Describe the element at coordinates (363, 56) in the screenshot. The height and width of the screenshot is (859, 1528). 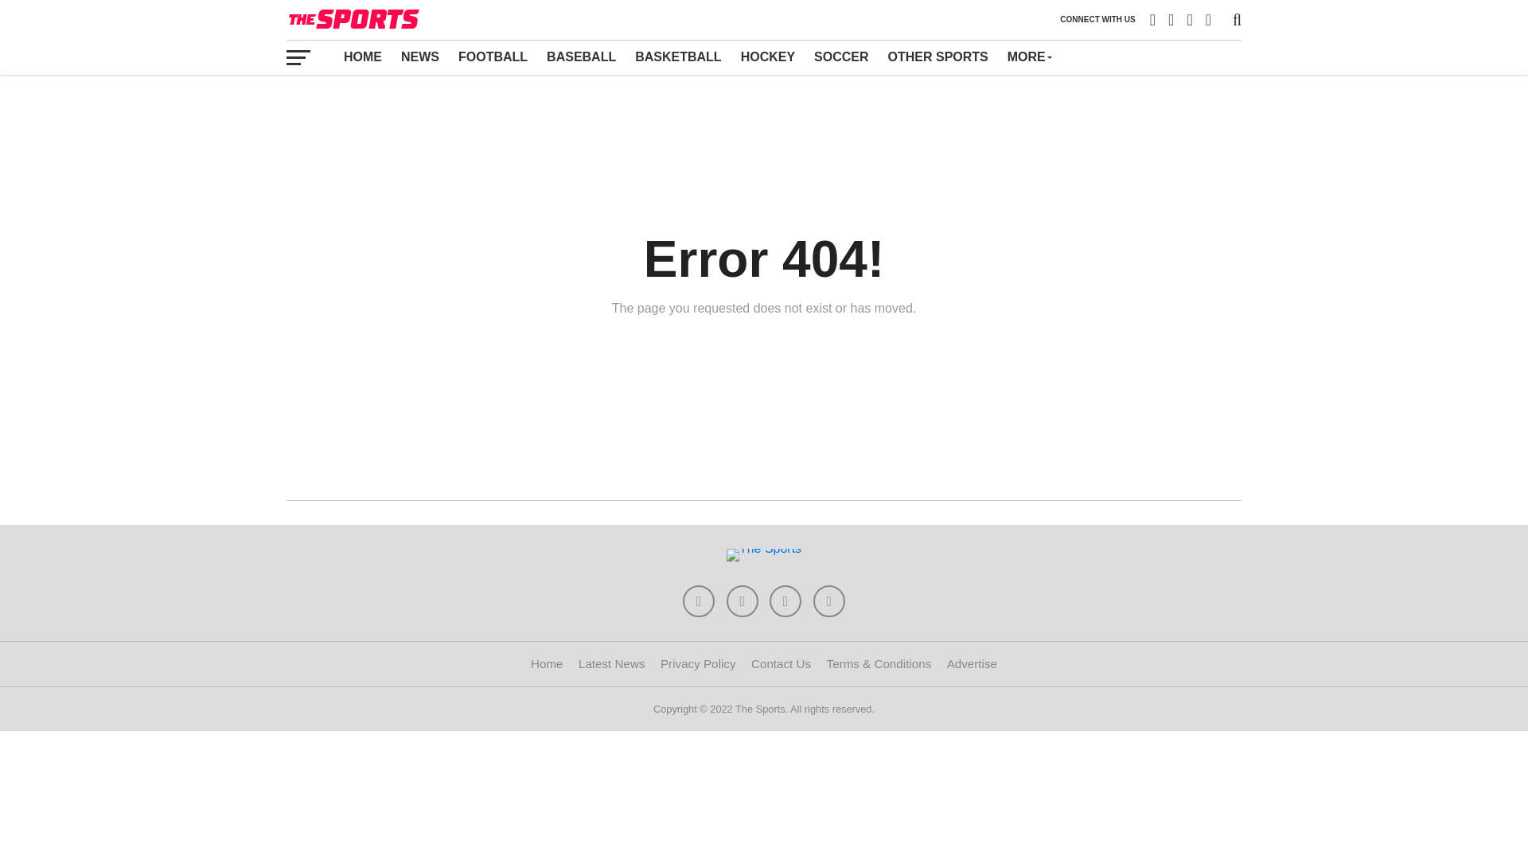
I see `HOME` at that location.